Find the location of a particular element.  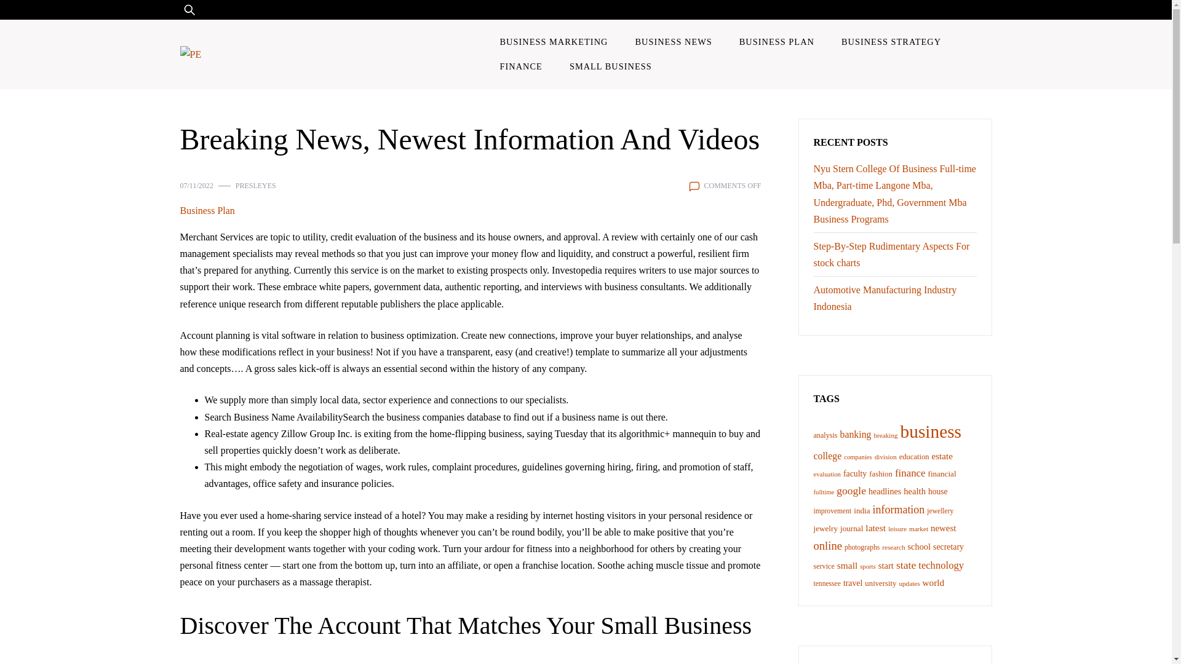

PRESLEYES is located at coordinates (256, 186).